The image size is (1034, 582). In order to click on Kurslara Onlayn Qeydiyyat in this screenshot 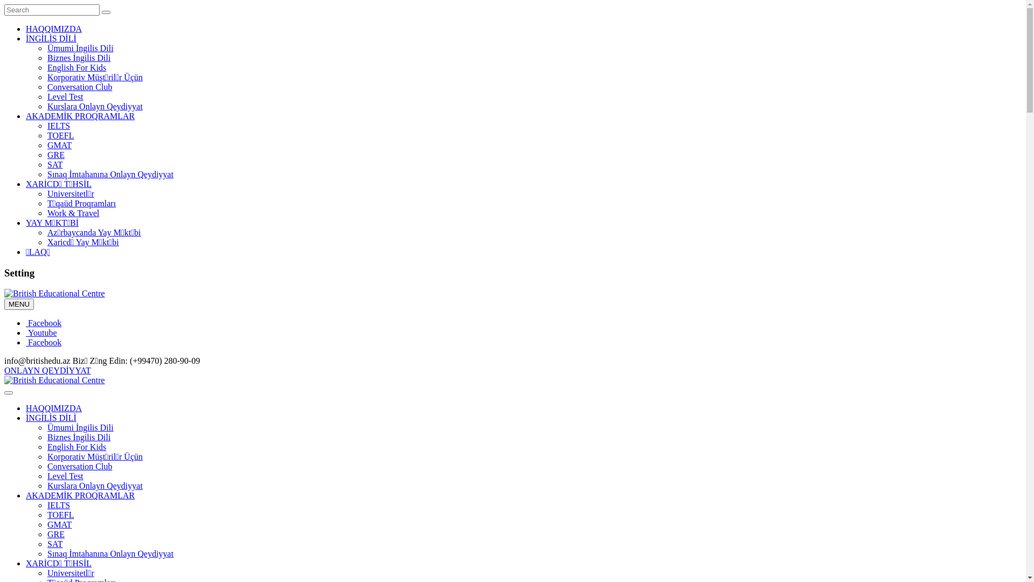, I will do `click(95, 107)`.